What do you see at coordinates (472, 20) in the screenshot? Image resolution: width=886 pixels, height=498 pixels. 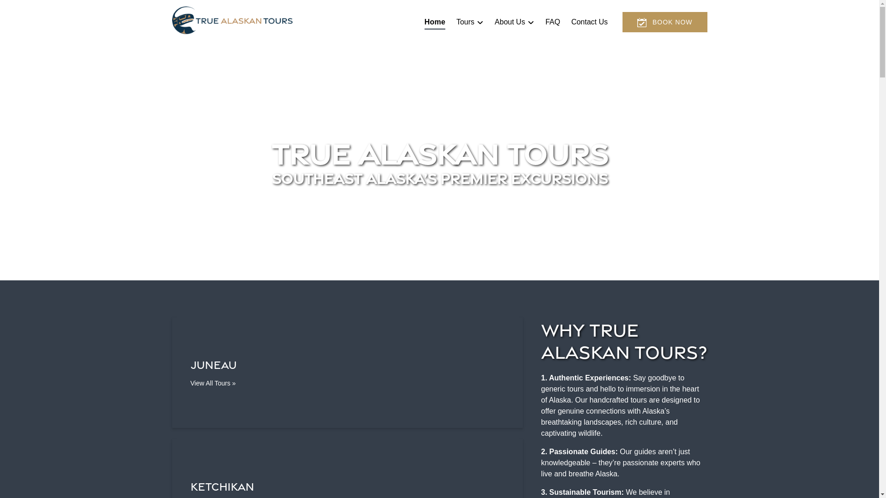 I see `Open Tours Menu` at bounding box center [472, 20].